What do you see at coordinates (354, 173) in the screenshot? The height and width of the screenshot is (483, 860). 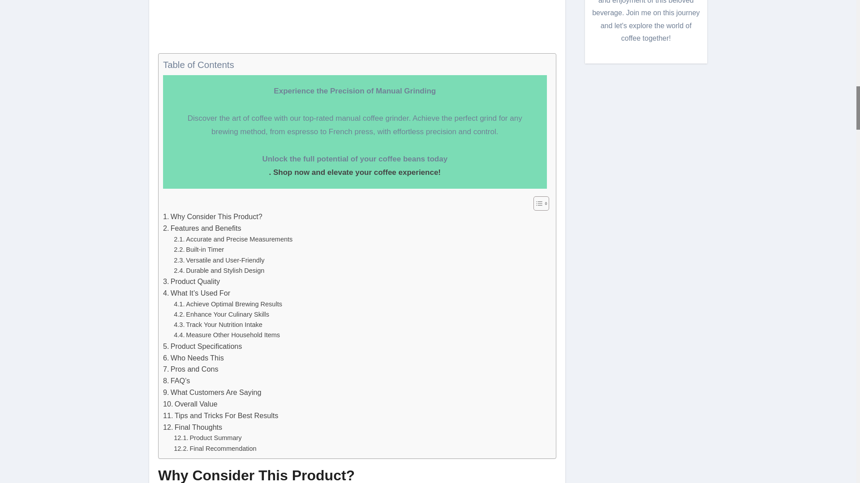 I see `. Shop now and elevate your coffee experience!` at bounding box center [354, 173].